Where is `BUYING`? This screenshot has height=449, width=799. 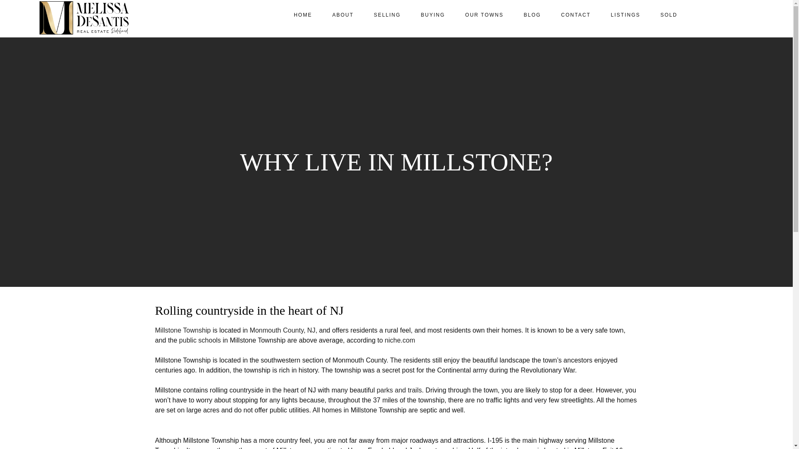
BUYING is located at coordinates (432, 15).